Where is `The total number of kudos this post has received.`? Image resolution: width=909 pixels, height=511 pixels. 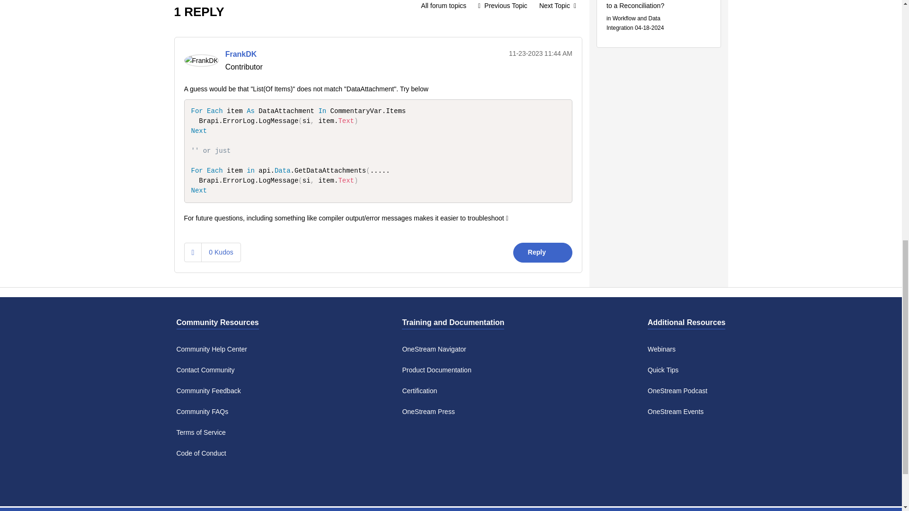
The total number of kudos this post has received. is located at coordinates (221, 252).